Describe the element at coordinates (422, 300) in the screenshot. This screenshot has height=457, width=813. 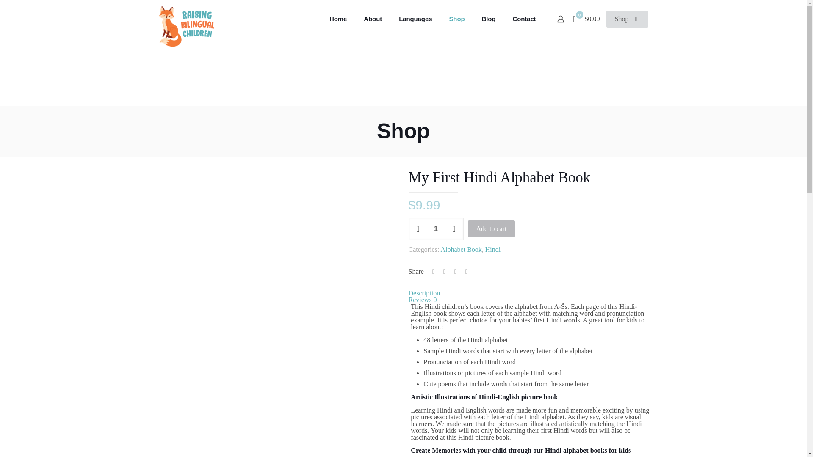
I see `Reviews 0` at that location.